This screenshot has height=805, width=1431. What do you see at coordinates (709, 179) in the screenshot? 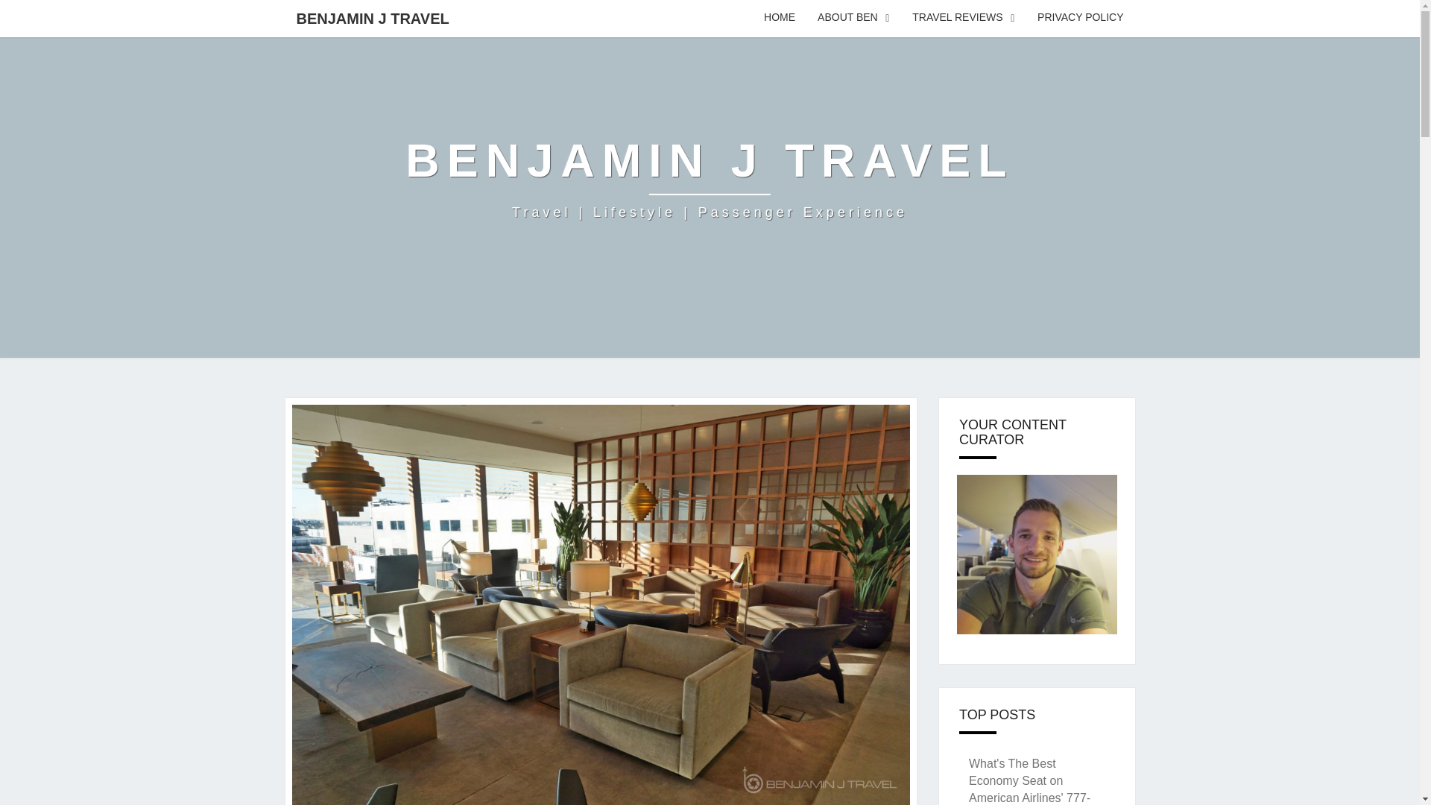
I see `Benjamin J Travel` at bounding box center [709, 179].